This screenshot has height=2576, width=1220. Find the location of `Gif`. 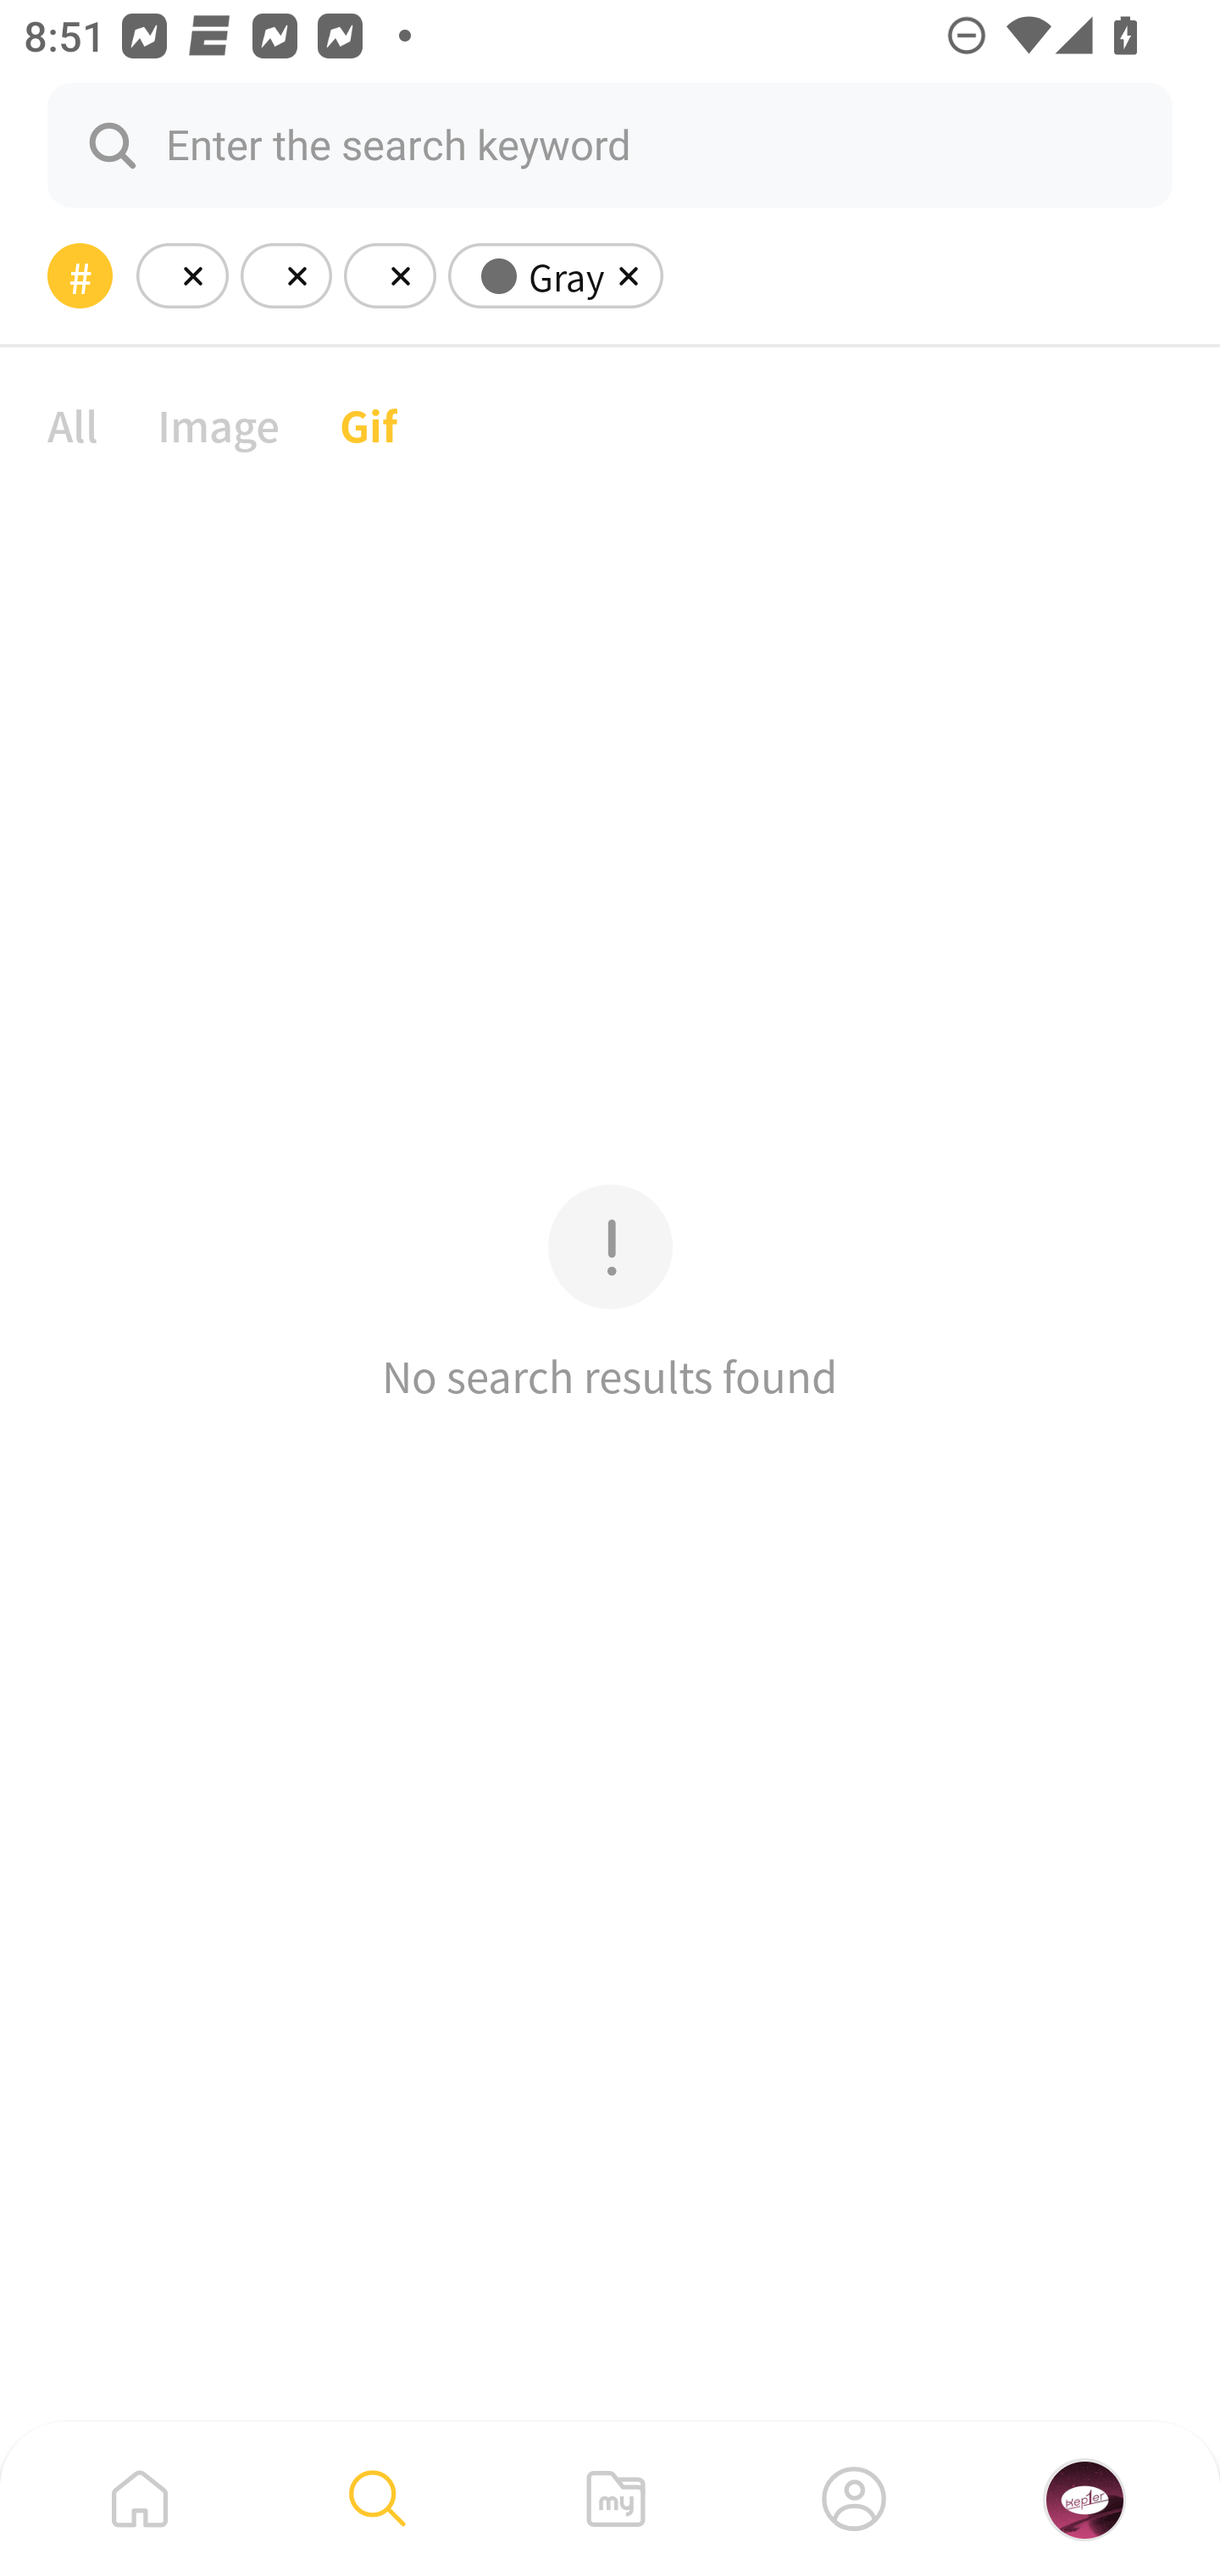

Gif is located at coordinates (368, 424).